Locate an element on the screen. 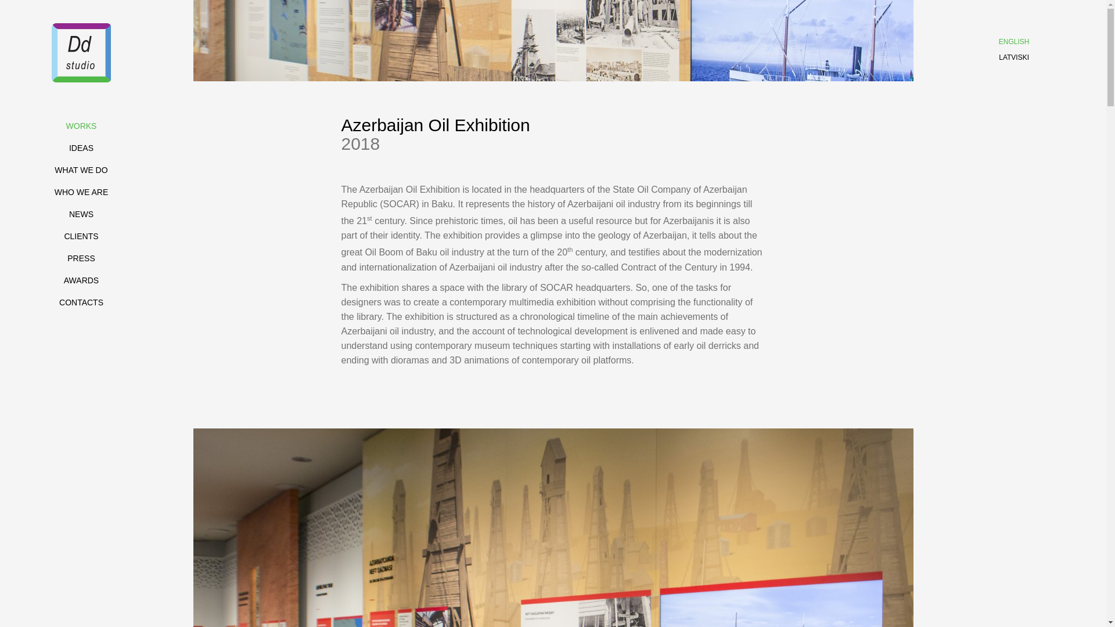  WHAT WE DO is located at coordinates (81, 170).